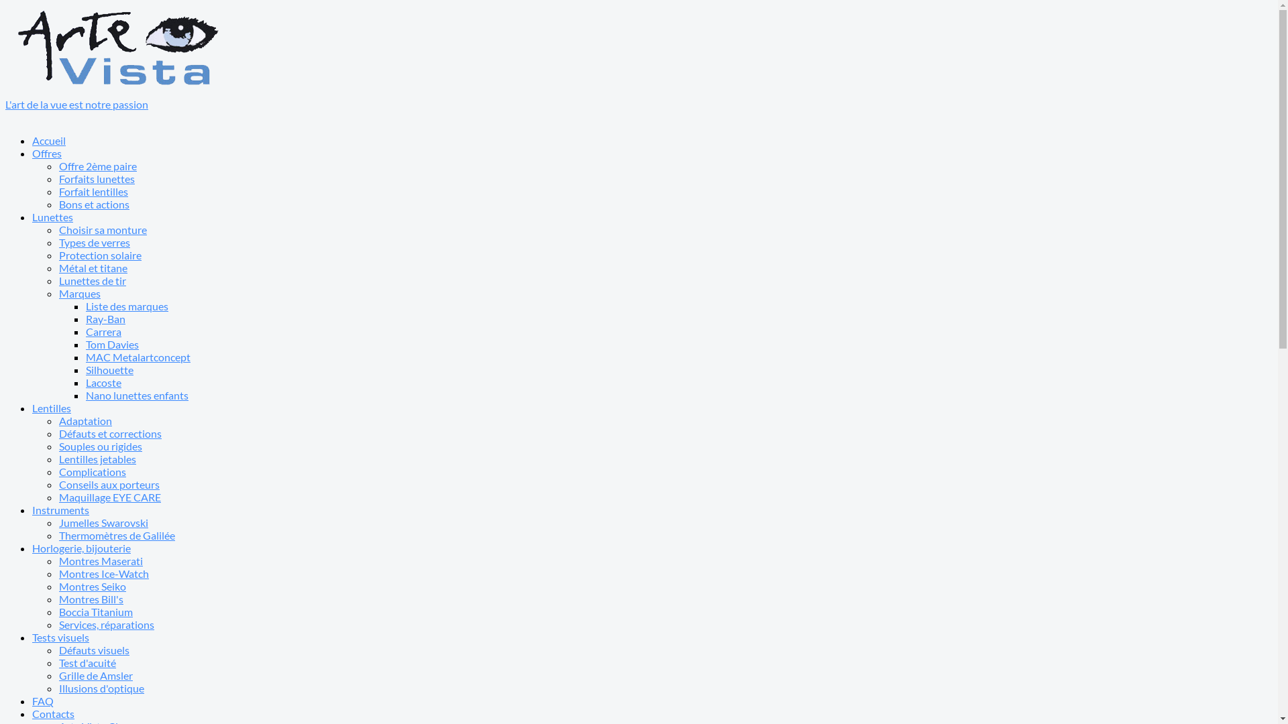  What do you see at coordinates (82, 548) in the screenshot?
I see `Horlogerie, bijouterie` at bounding box center [82, 548].